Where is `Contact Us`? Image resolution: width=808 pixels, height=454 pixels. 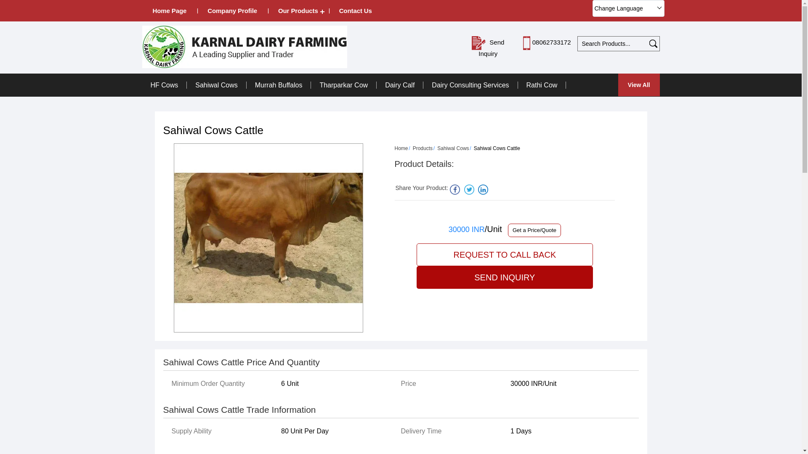 Contact Us is located at coordinates (355, 11).